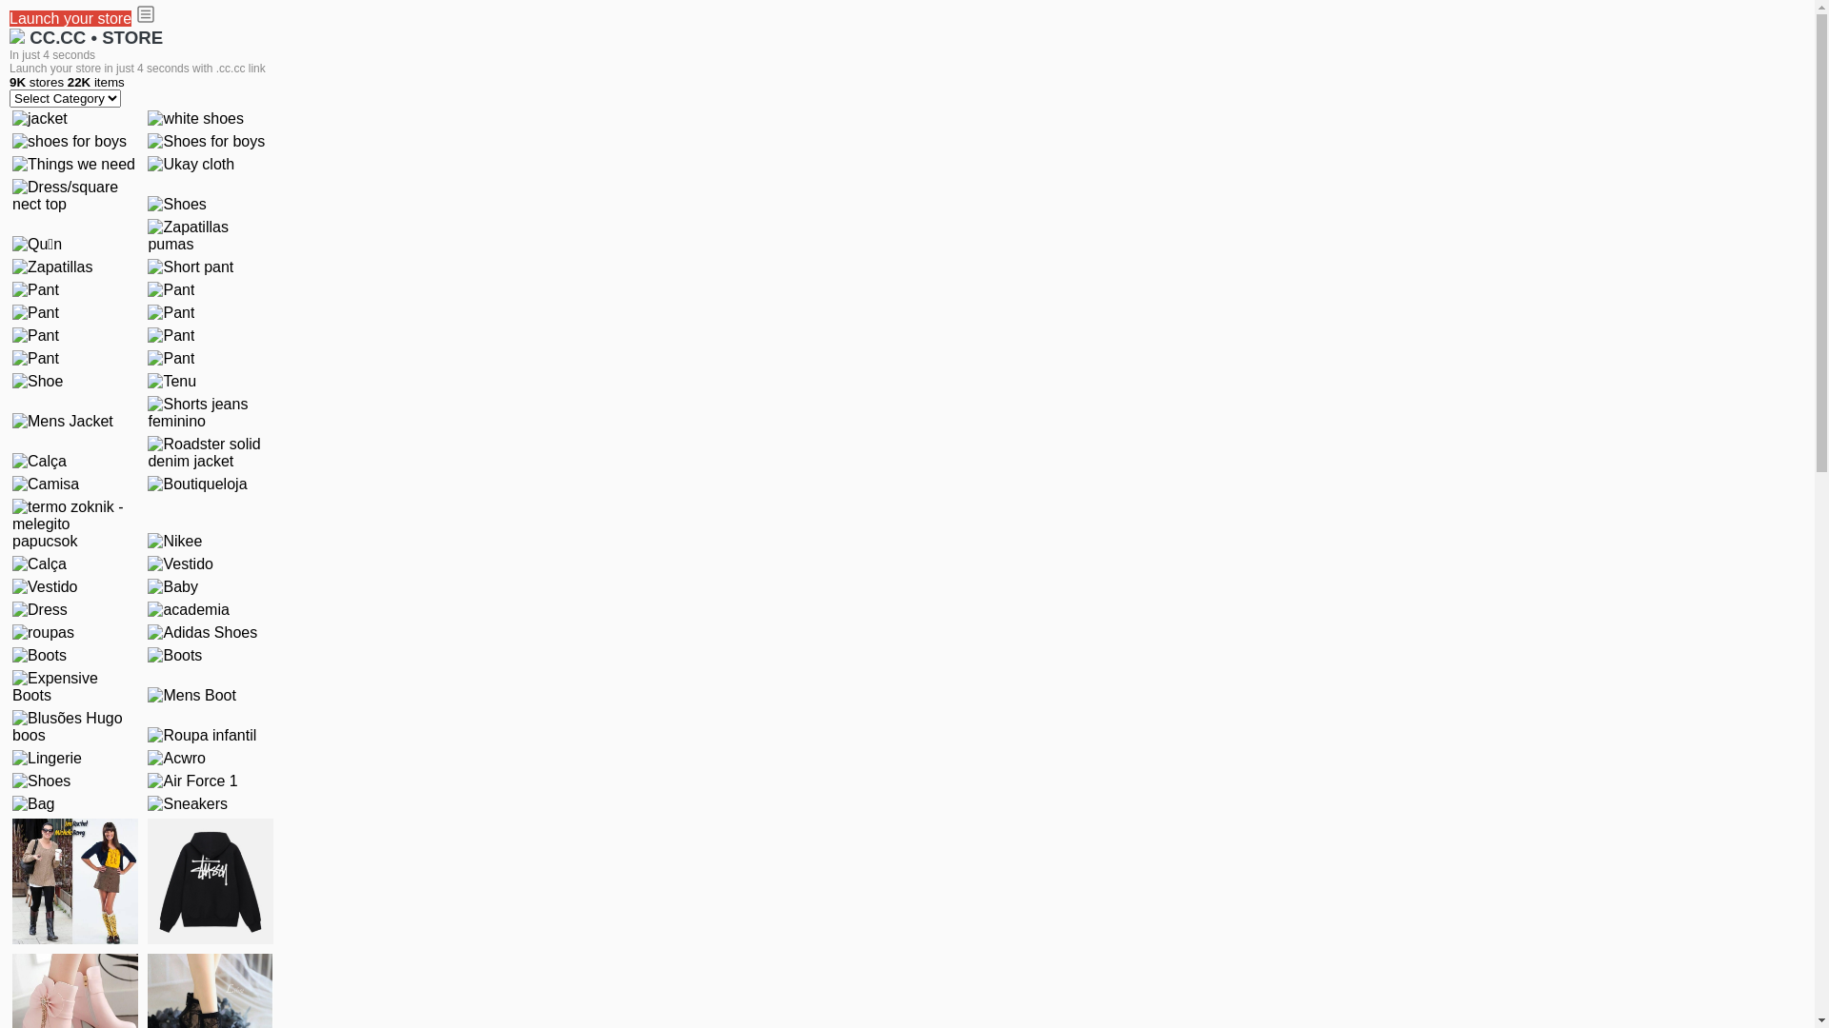  What do you see at coordinates (33, 804) in the screenshot?
I see `Bag` at bounding box center [33, 804].